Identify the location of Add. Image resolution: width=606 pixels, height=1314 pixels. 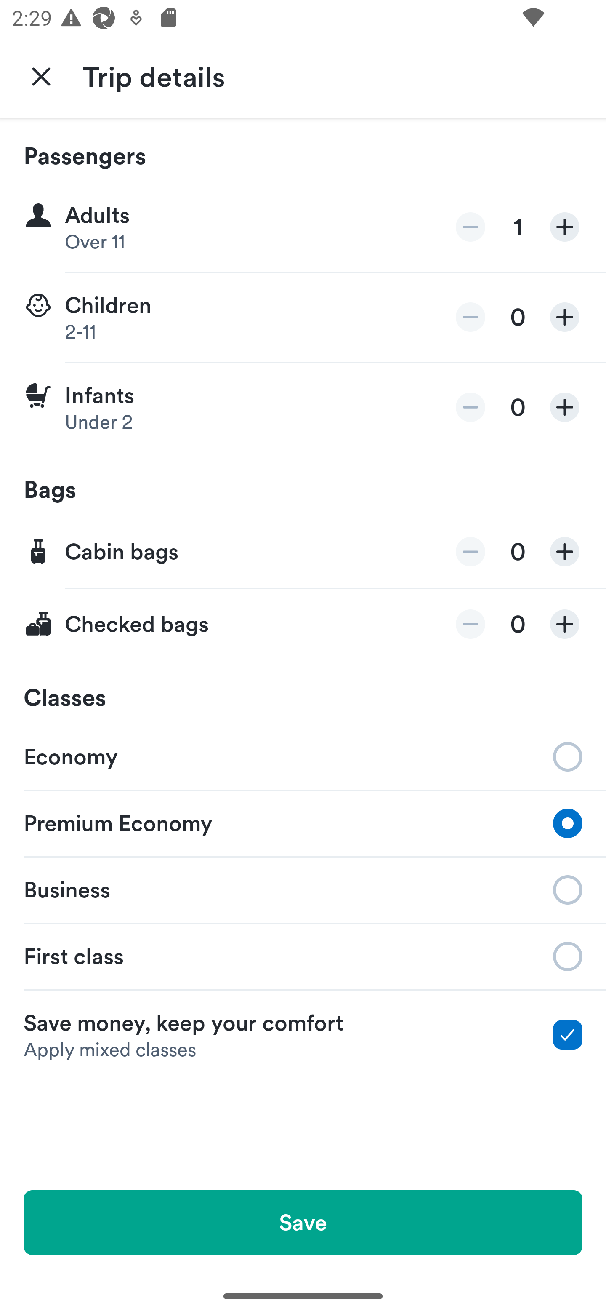
(565, 227).